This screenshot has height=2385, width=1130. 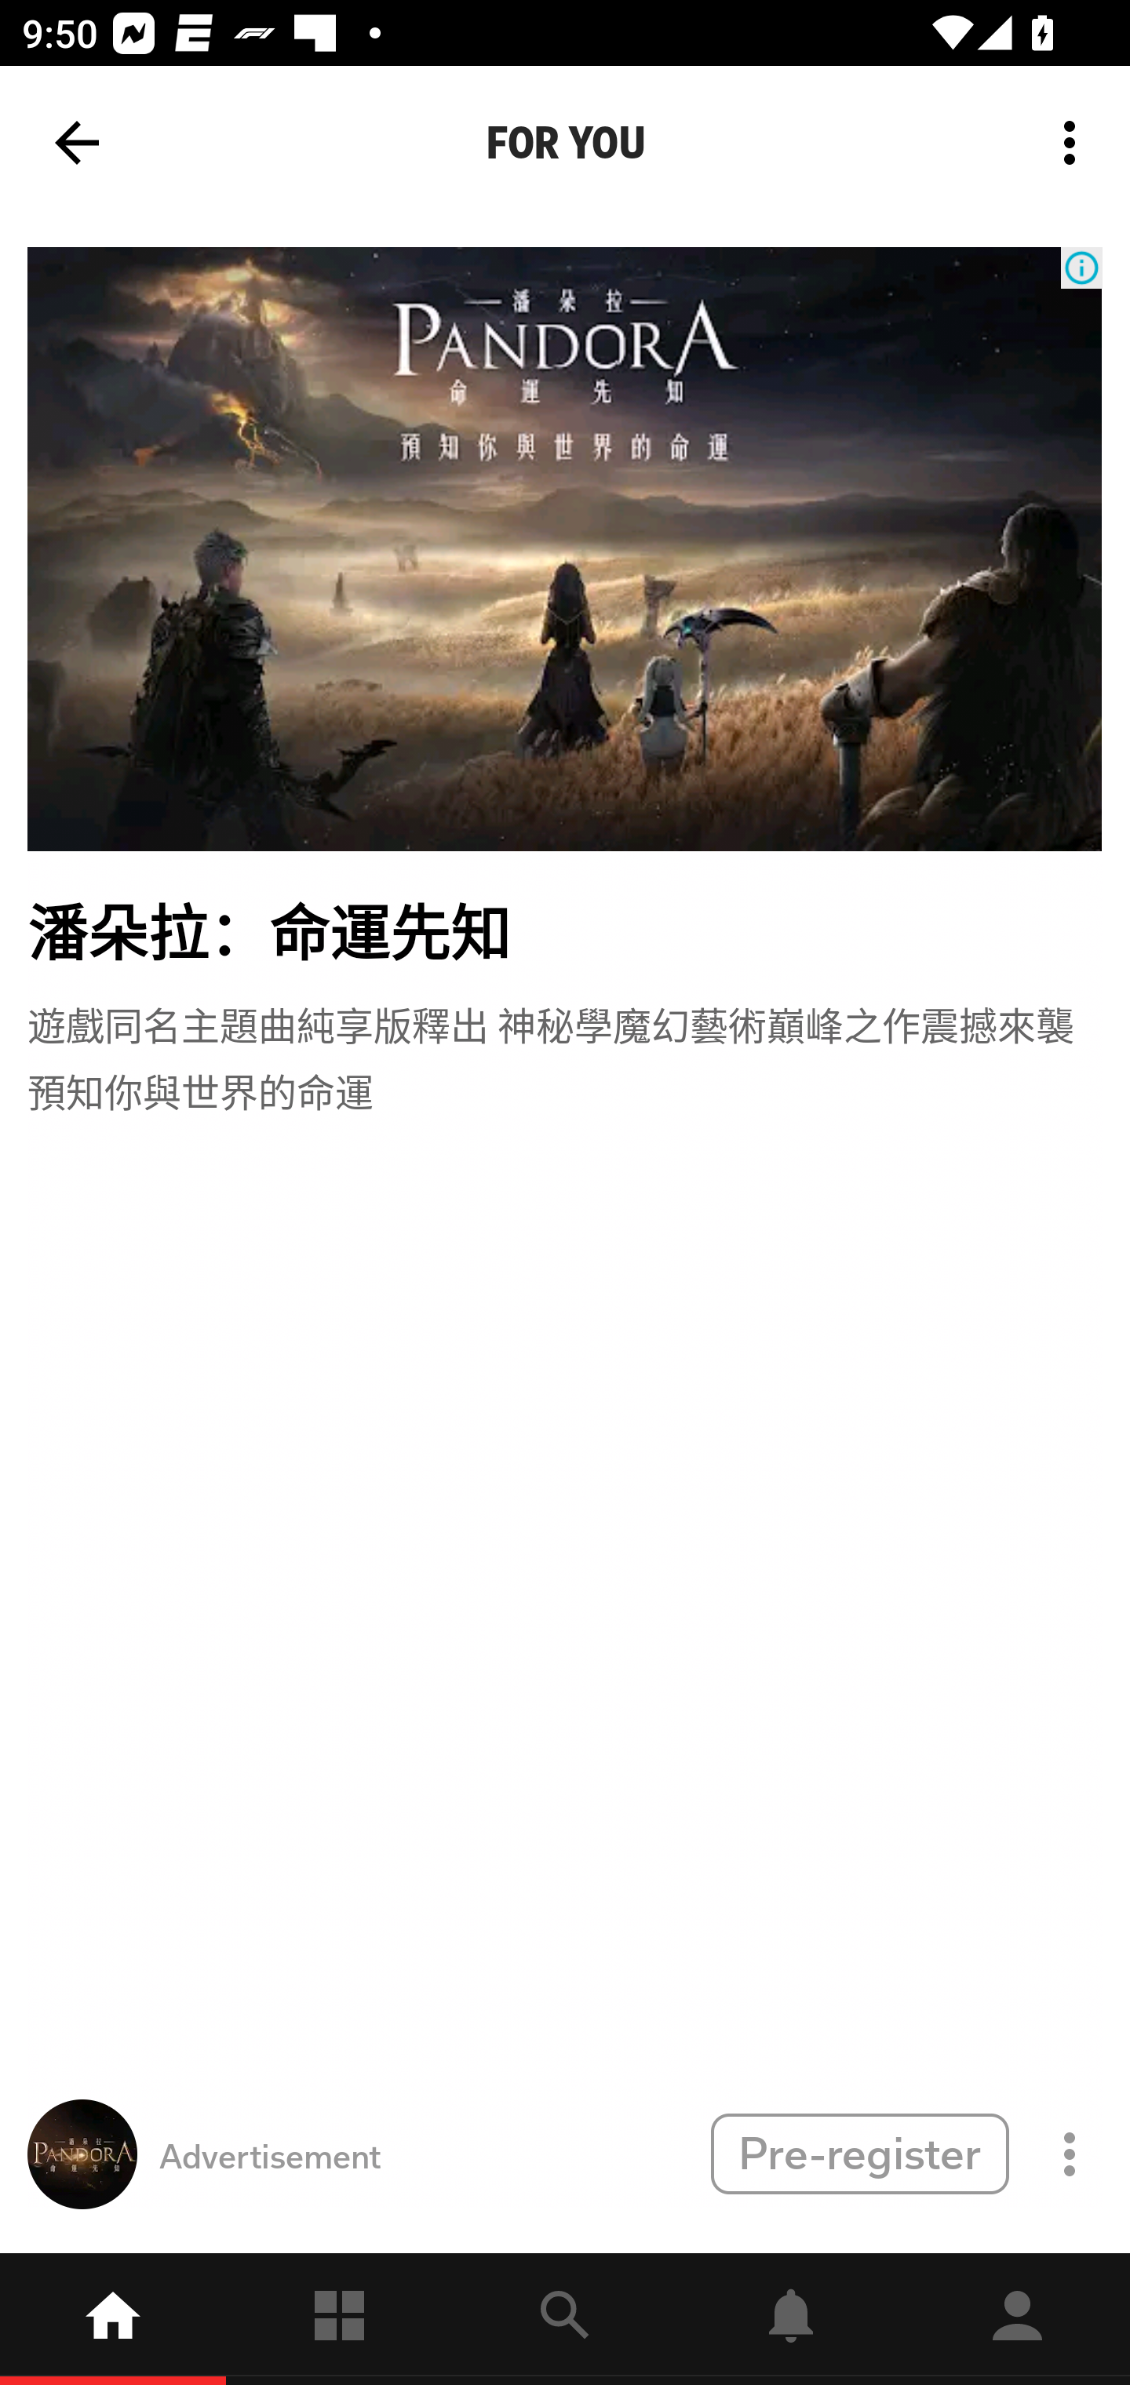 I want to click on Ad Choices Icon, so click(x=1081, y=268).